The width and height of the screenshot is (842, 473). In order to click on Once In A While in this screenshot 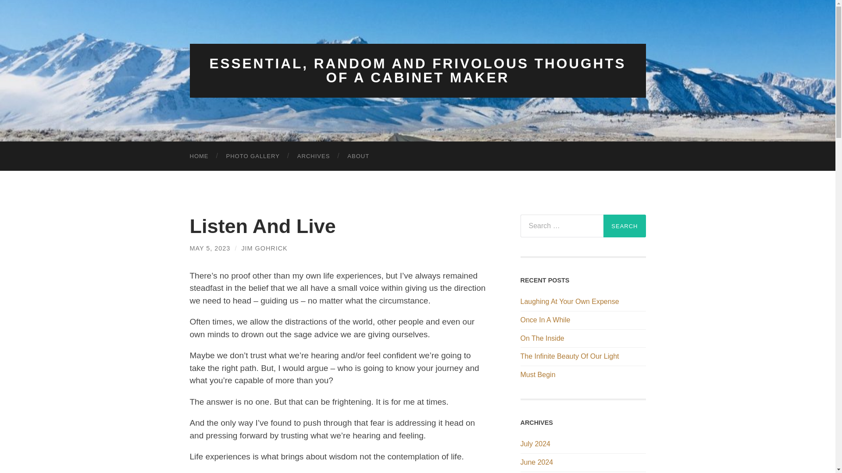, I will do `click(583, 320)`.